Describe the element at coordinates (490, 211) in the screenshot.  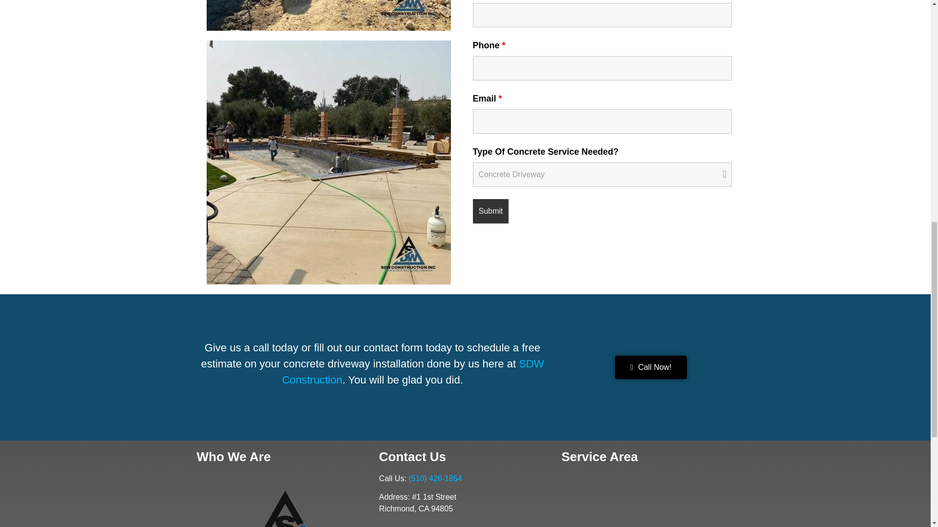
I see `Submit` at that location.